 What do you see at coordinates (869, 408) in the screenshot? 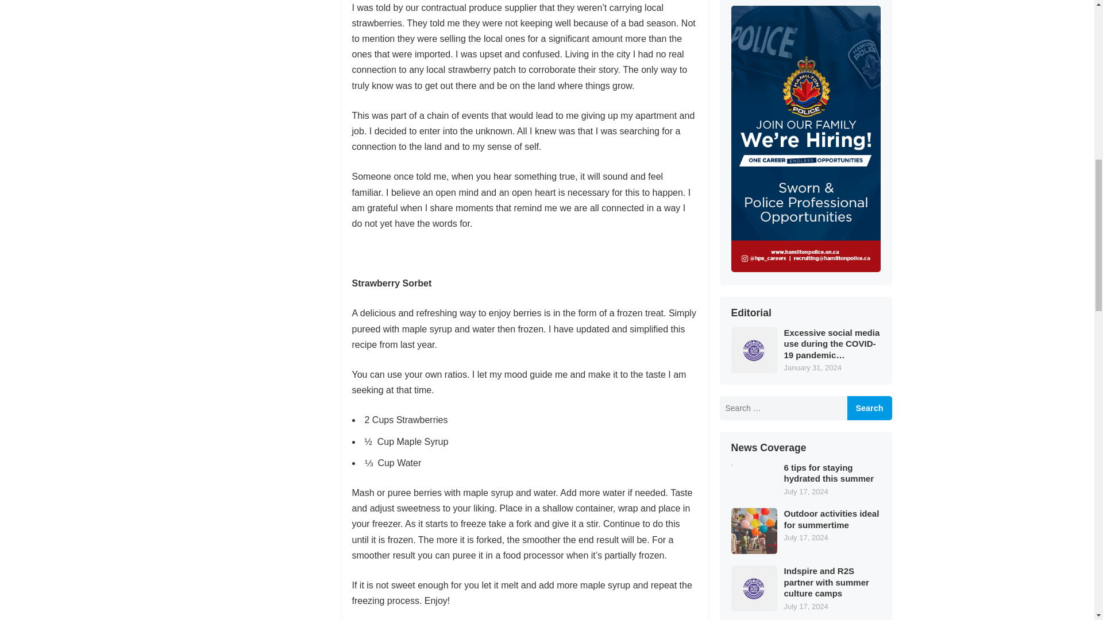
I see `Search` at bounding box center [869, 408].